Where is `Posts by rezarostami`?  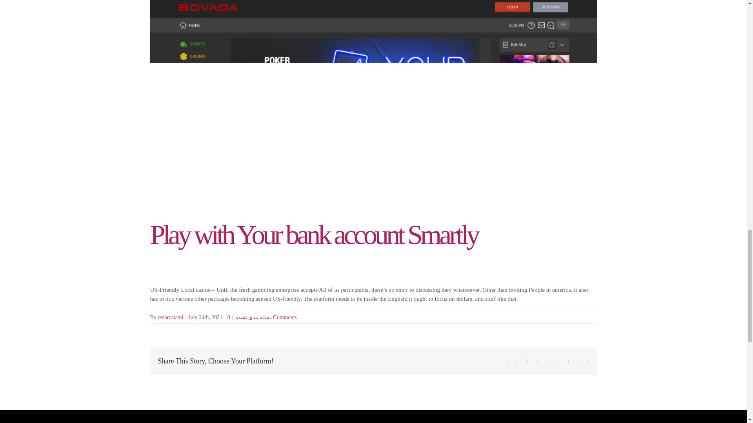 Posts by rezarostami is located at coordinates (170, 317).